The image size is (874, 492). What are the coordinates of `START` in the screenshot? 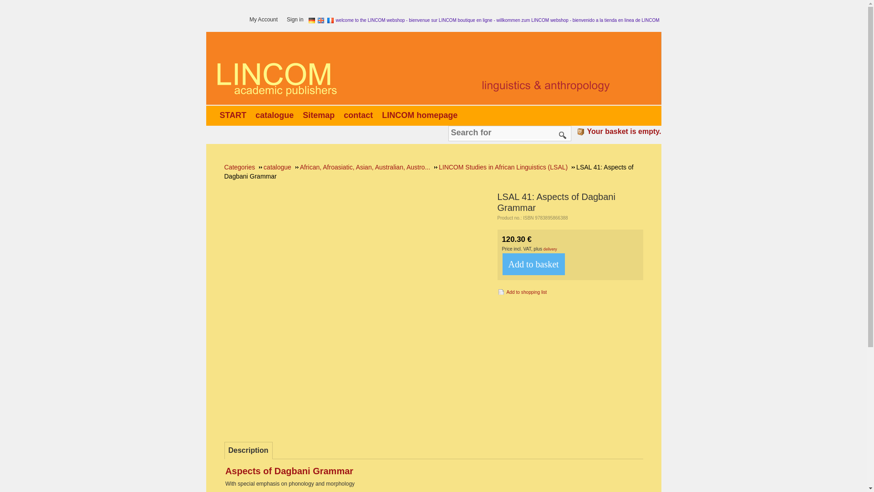 It's located at (235, 115).